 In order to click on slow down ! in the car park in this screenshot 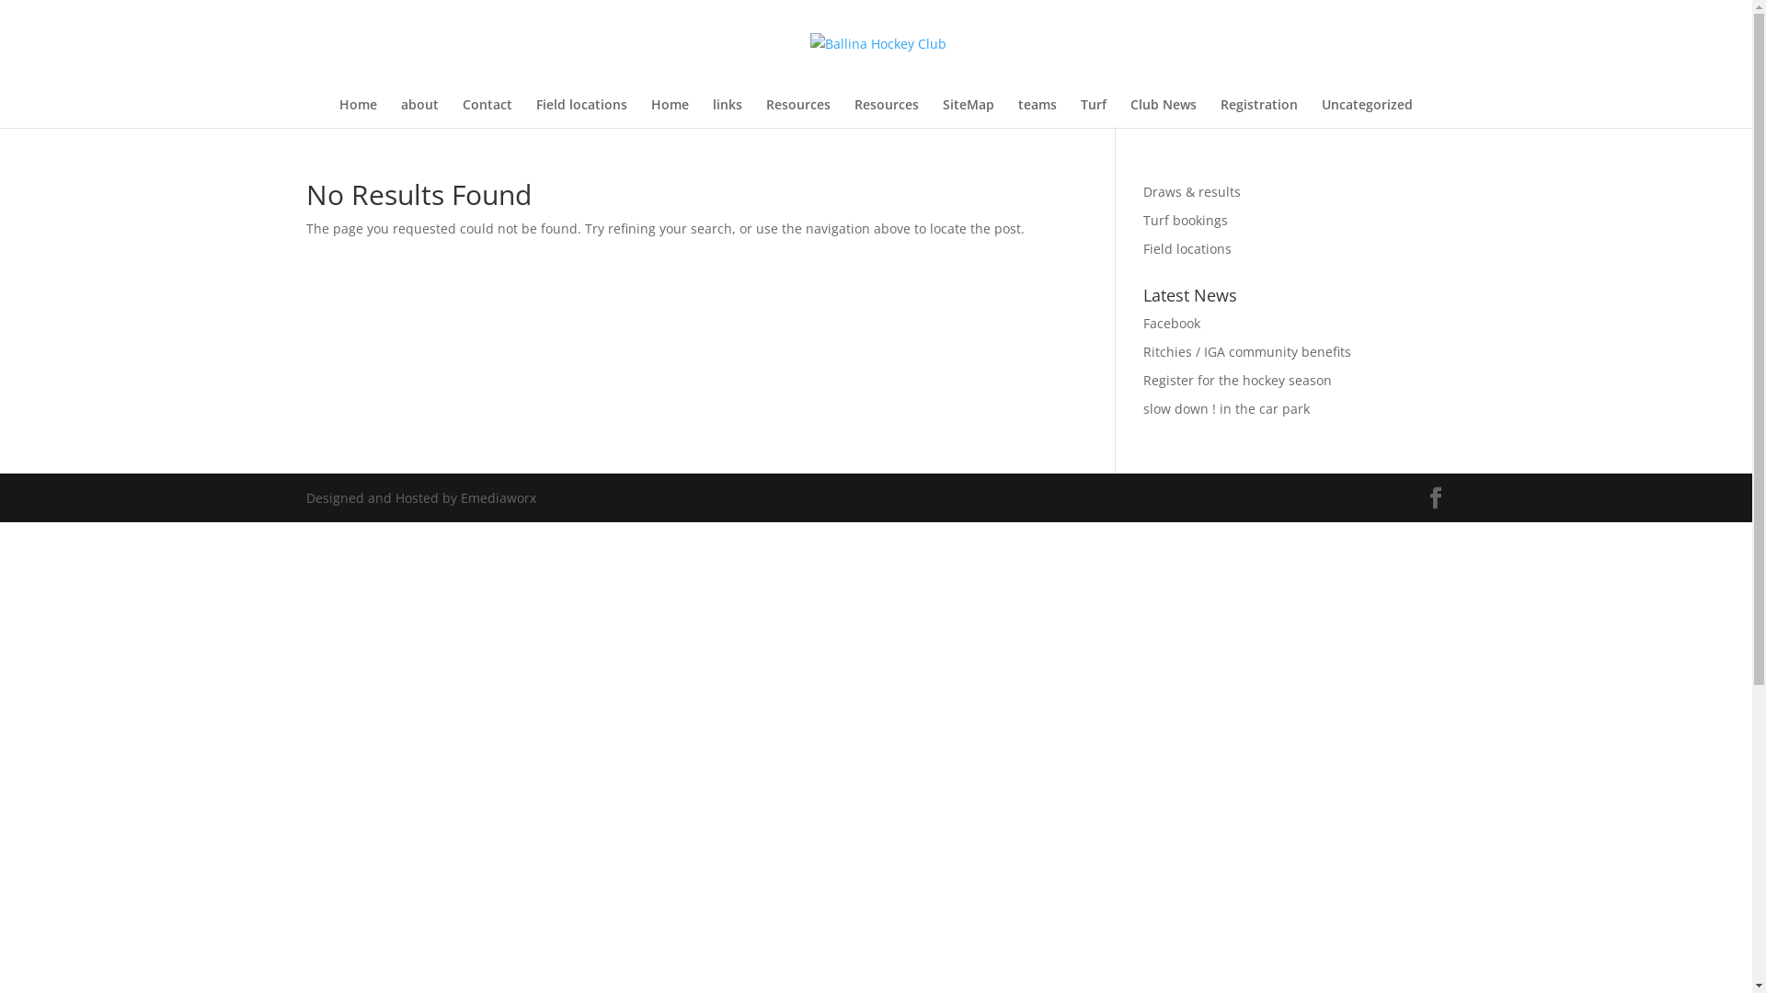, I will do `click(1227, 408)`.